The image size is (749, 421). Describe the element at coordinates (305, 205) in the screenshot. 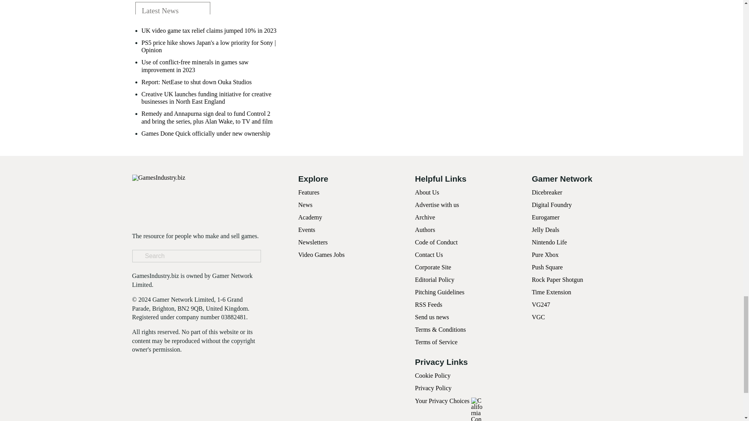

I see `News` at that location.